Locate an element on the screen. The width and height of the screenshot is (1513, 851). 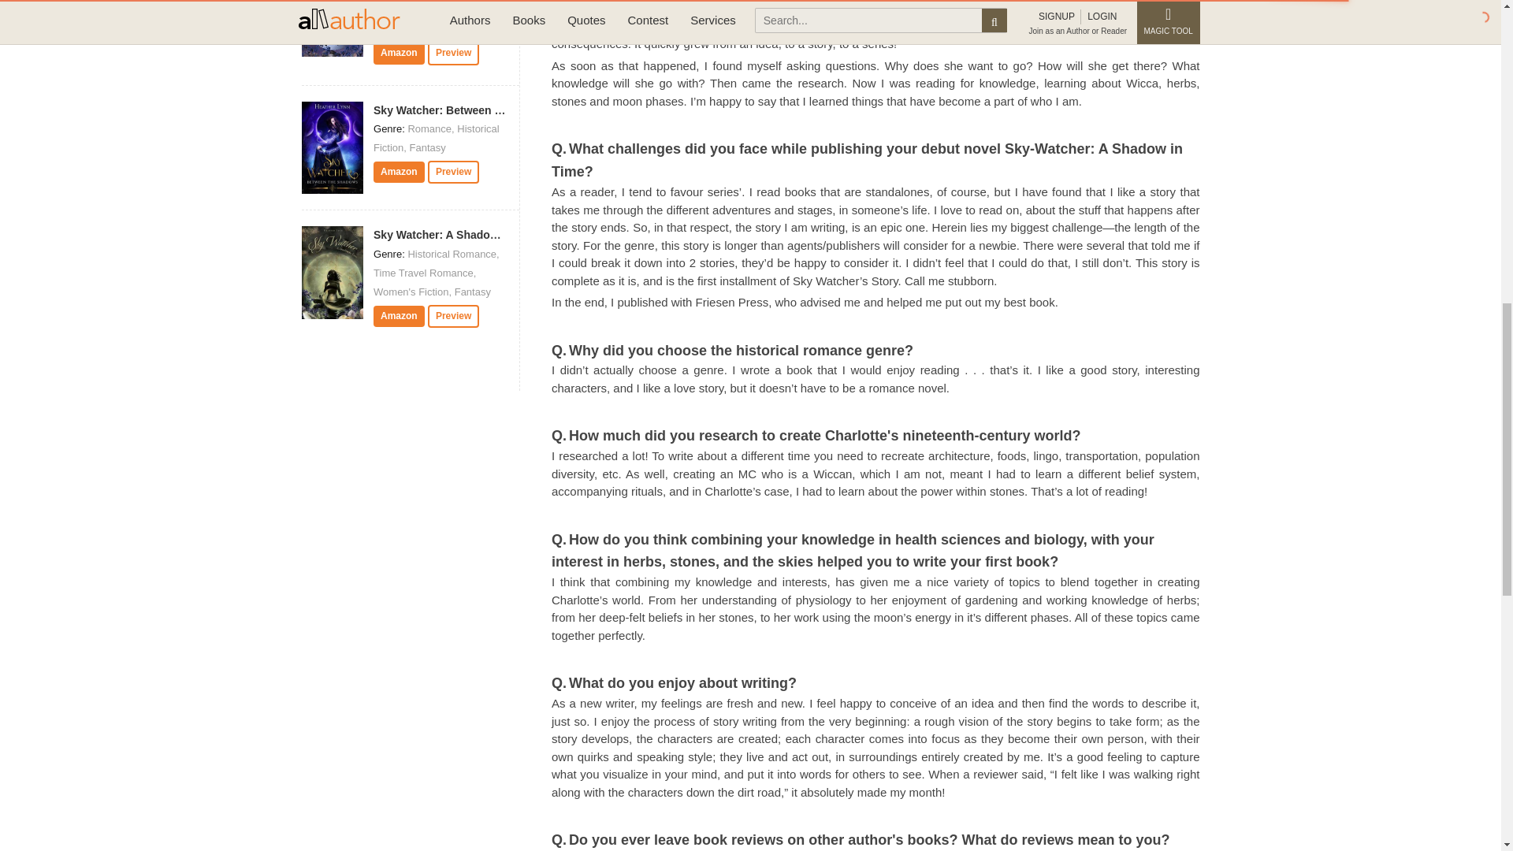
Sky Watcher: A Shadow in Time is located at coordinates (457, 235).